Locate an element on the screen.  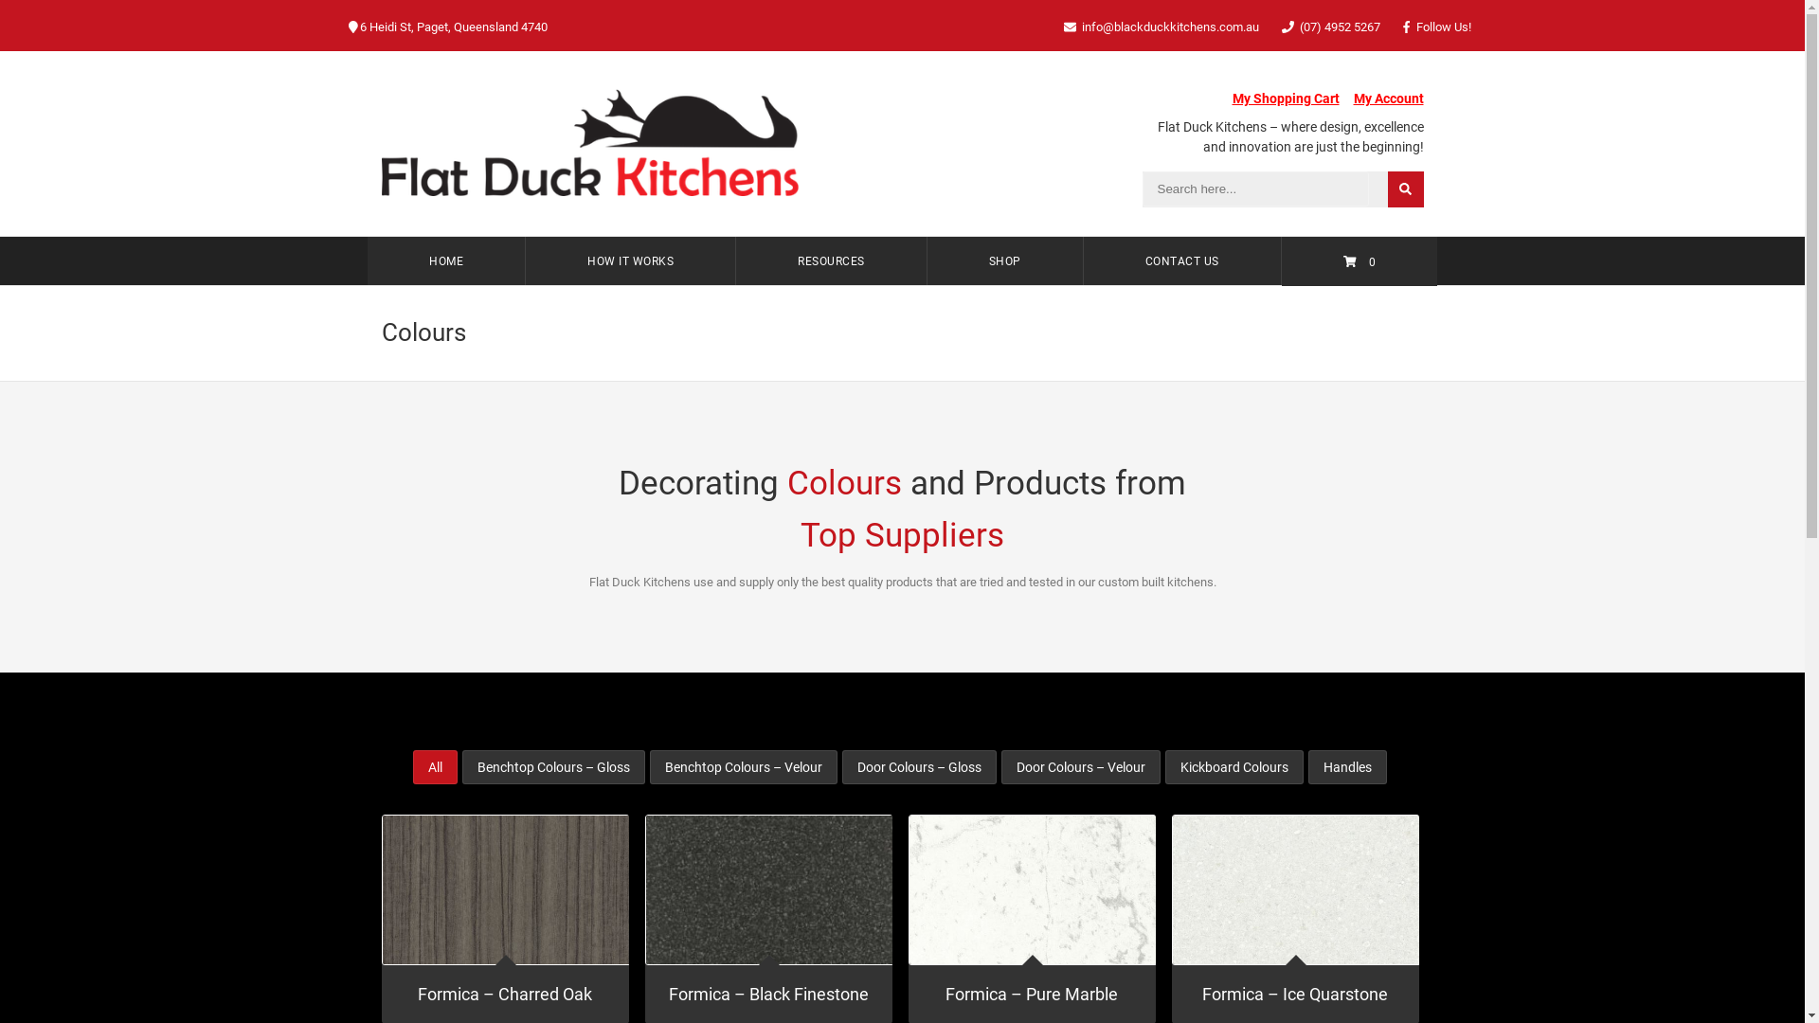
CONTACT US is located at coordinates (1182, 261).